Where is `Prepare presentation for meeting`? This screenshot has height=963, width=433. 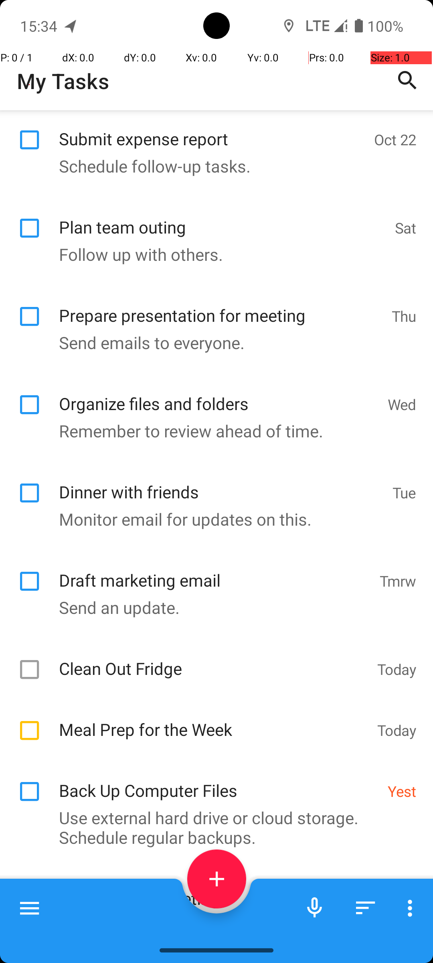 Prepare presentation for meeting is located at coordinates (221, 307).